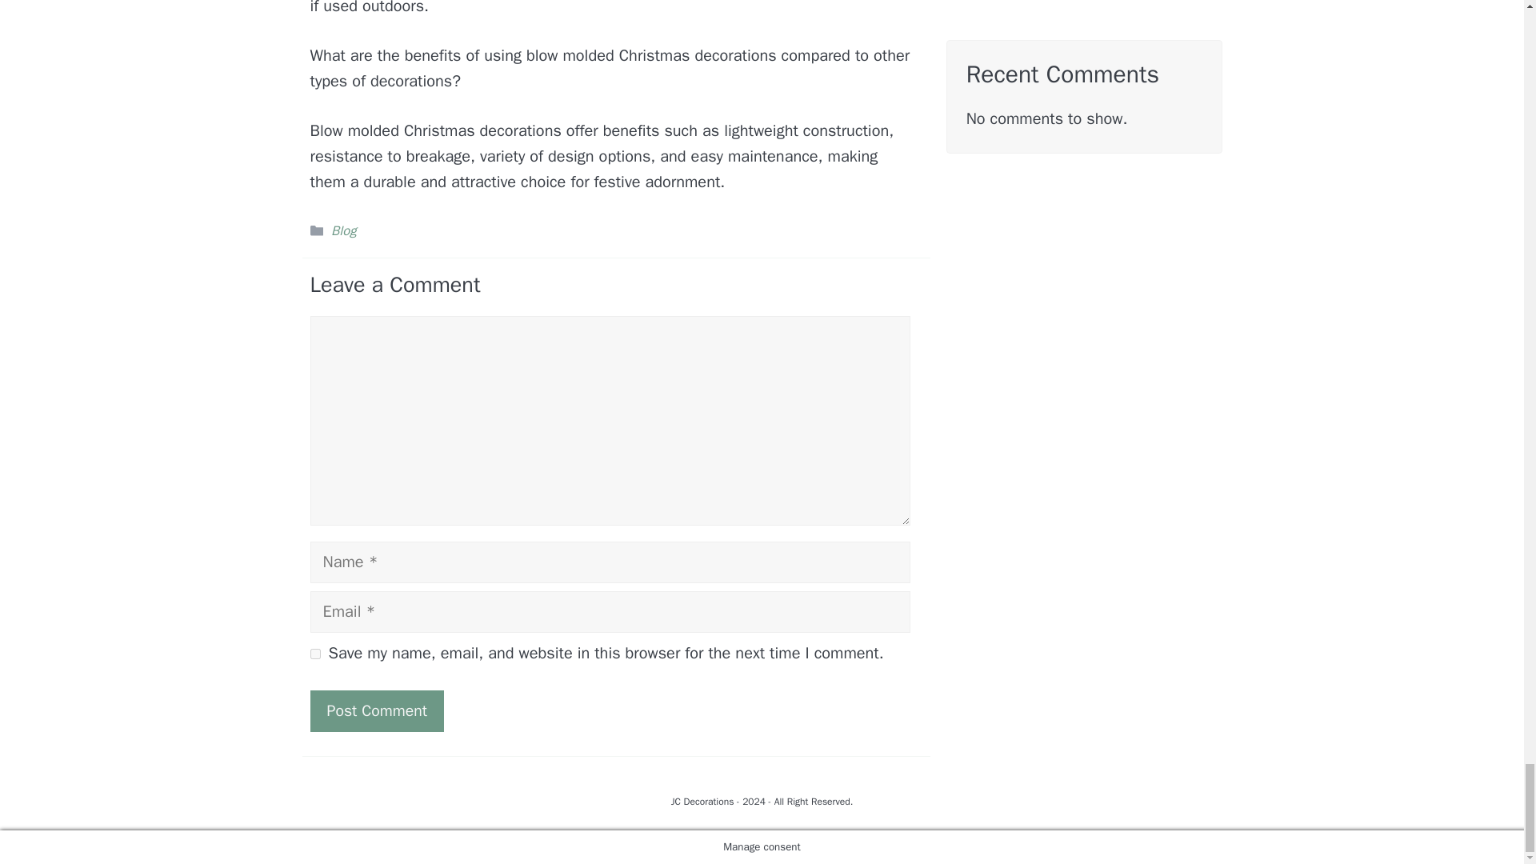 The width and height of the screenshot is (1536, 864). I want to click on Blog, so click(344, 230).